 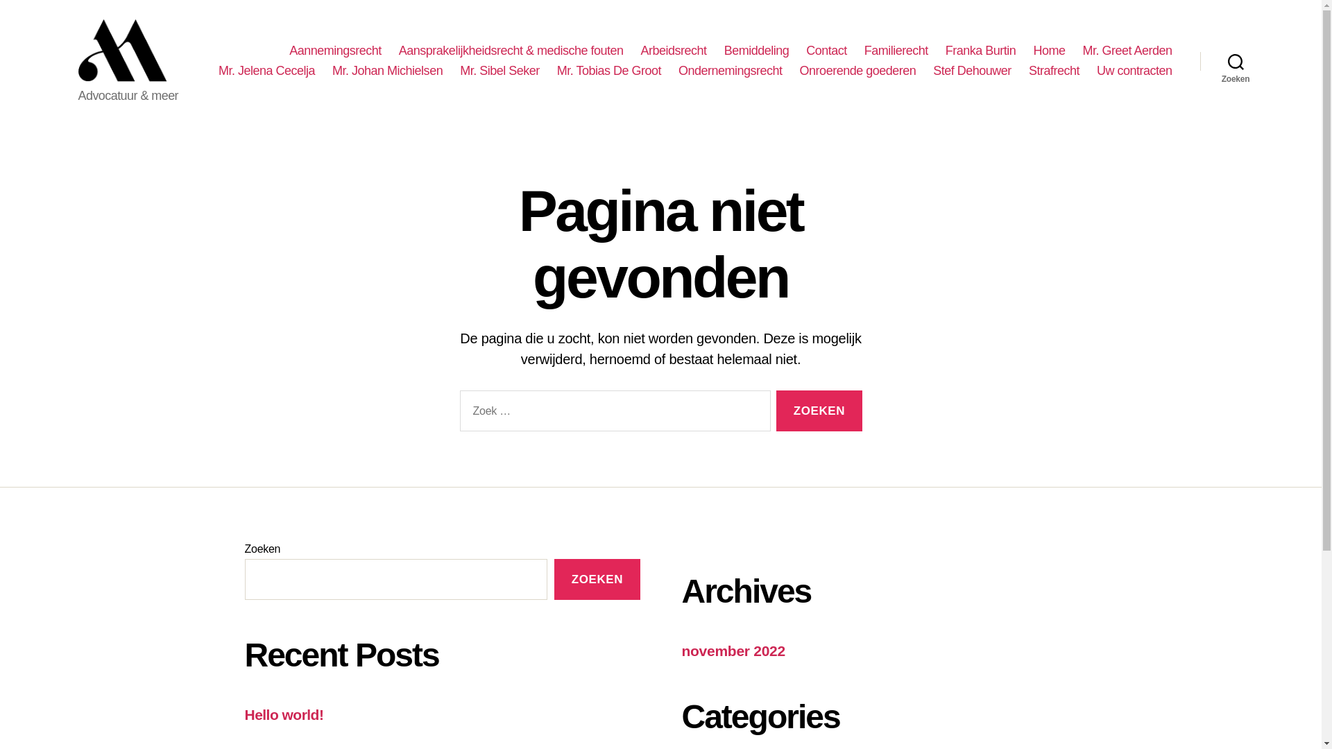 What do you see at coordinates (757, 51) in the screenshot?
I see `Bemiddeling` at bounding box center [757, 51].